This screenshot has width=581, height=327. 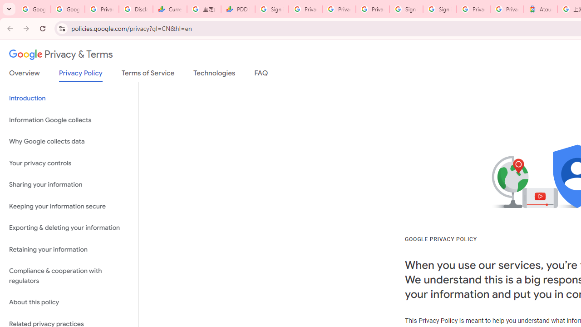 What do you see at coordinates (69, 228) in the screenshot?
I see `Exporting & deleting your information` at bounding box center [69, 228].